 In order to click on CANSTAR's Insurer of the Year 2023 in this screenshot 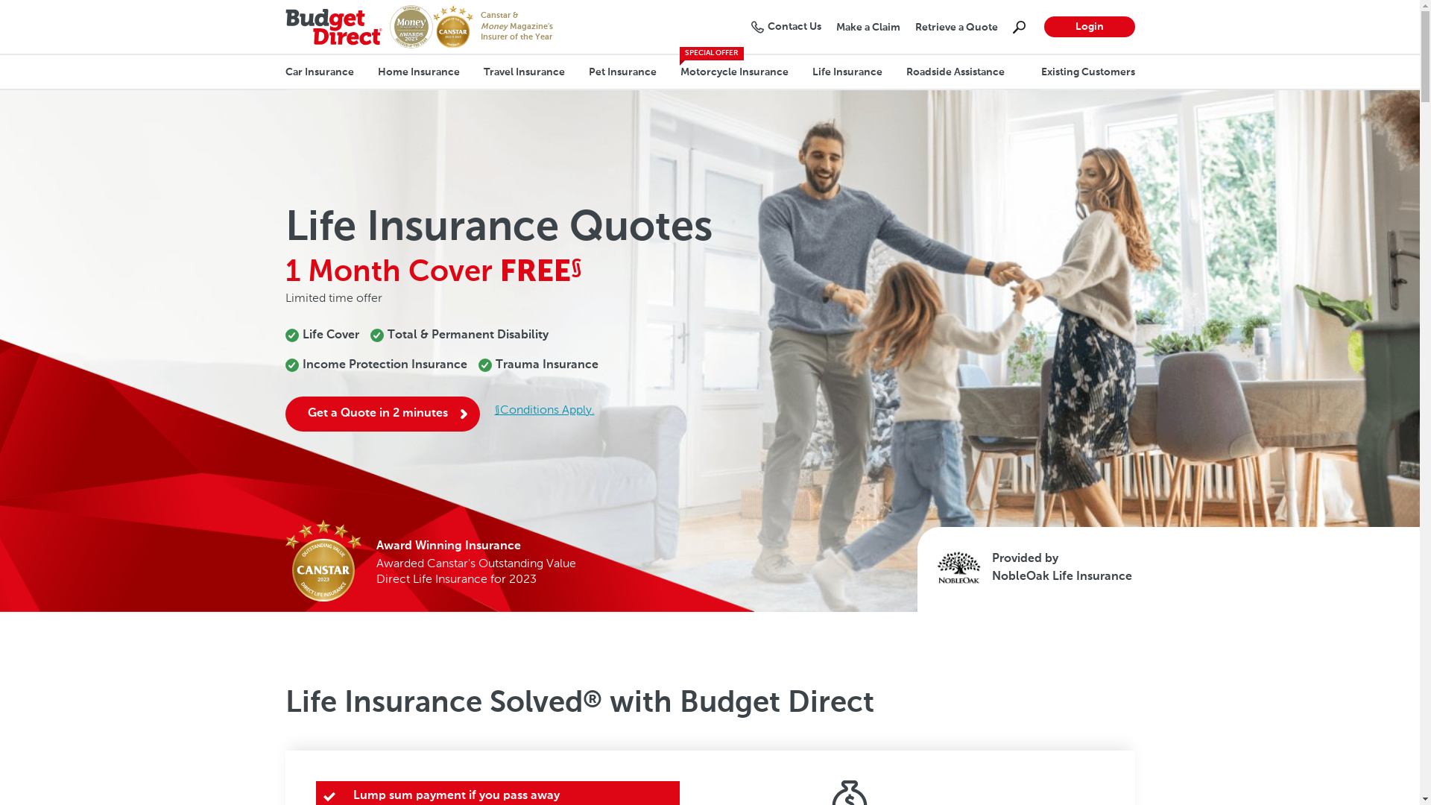, I will do `click(452, 27)`.